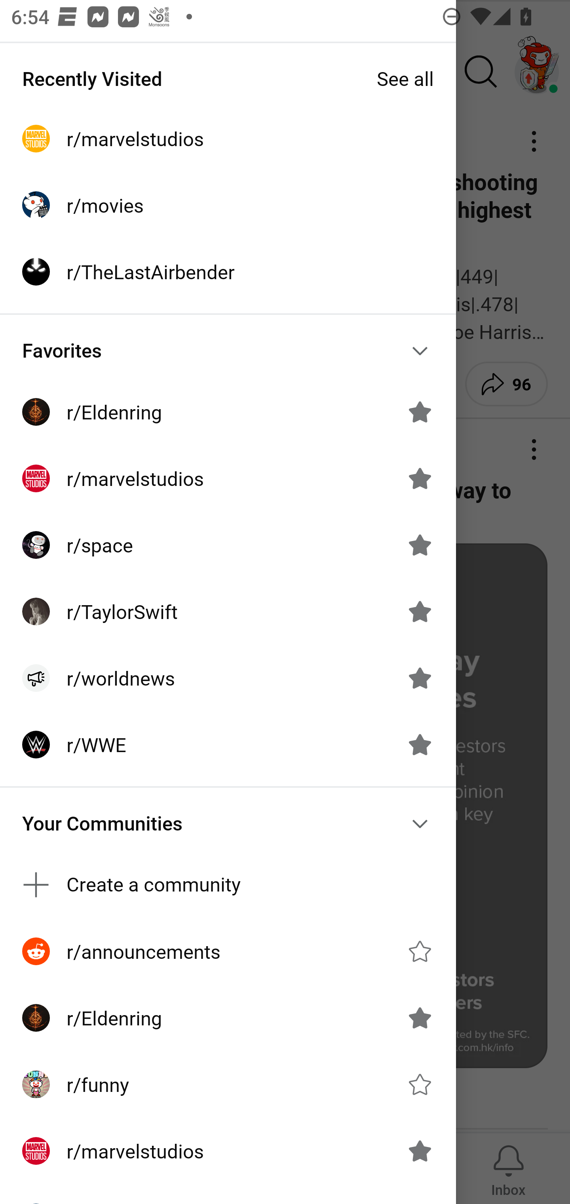 The width and height of the screenshot is (570, 1204). I want to click on r/space Unfavorite r/space, so click(228, 545).